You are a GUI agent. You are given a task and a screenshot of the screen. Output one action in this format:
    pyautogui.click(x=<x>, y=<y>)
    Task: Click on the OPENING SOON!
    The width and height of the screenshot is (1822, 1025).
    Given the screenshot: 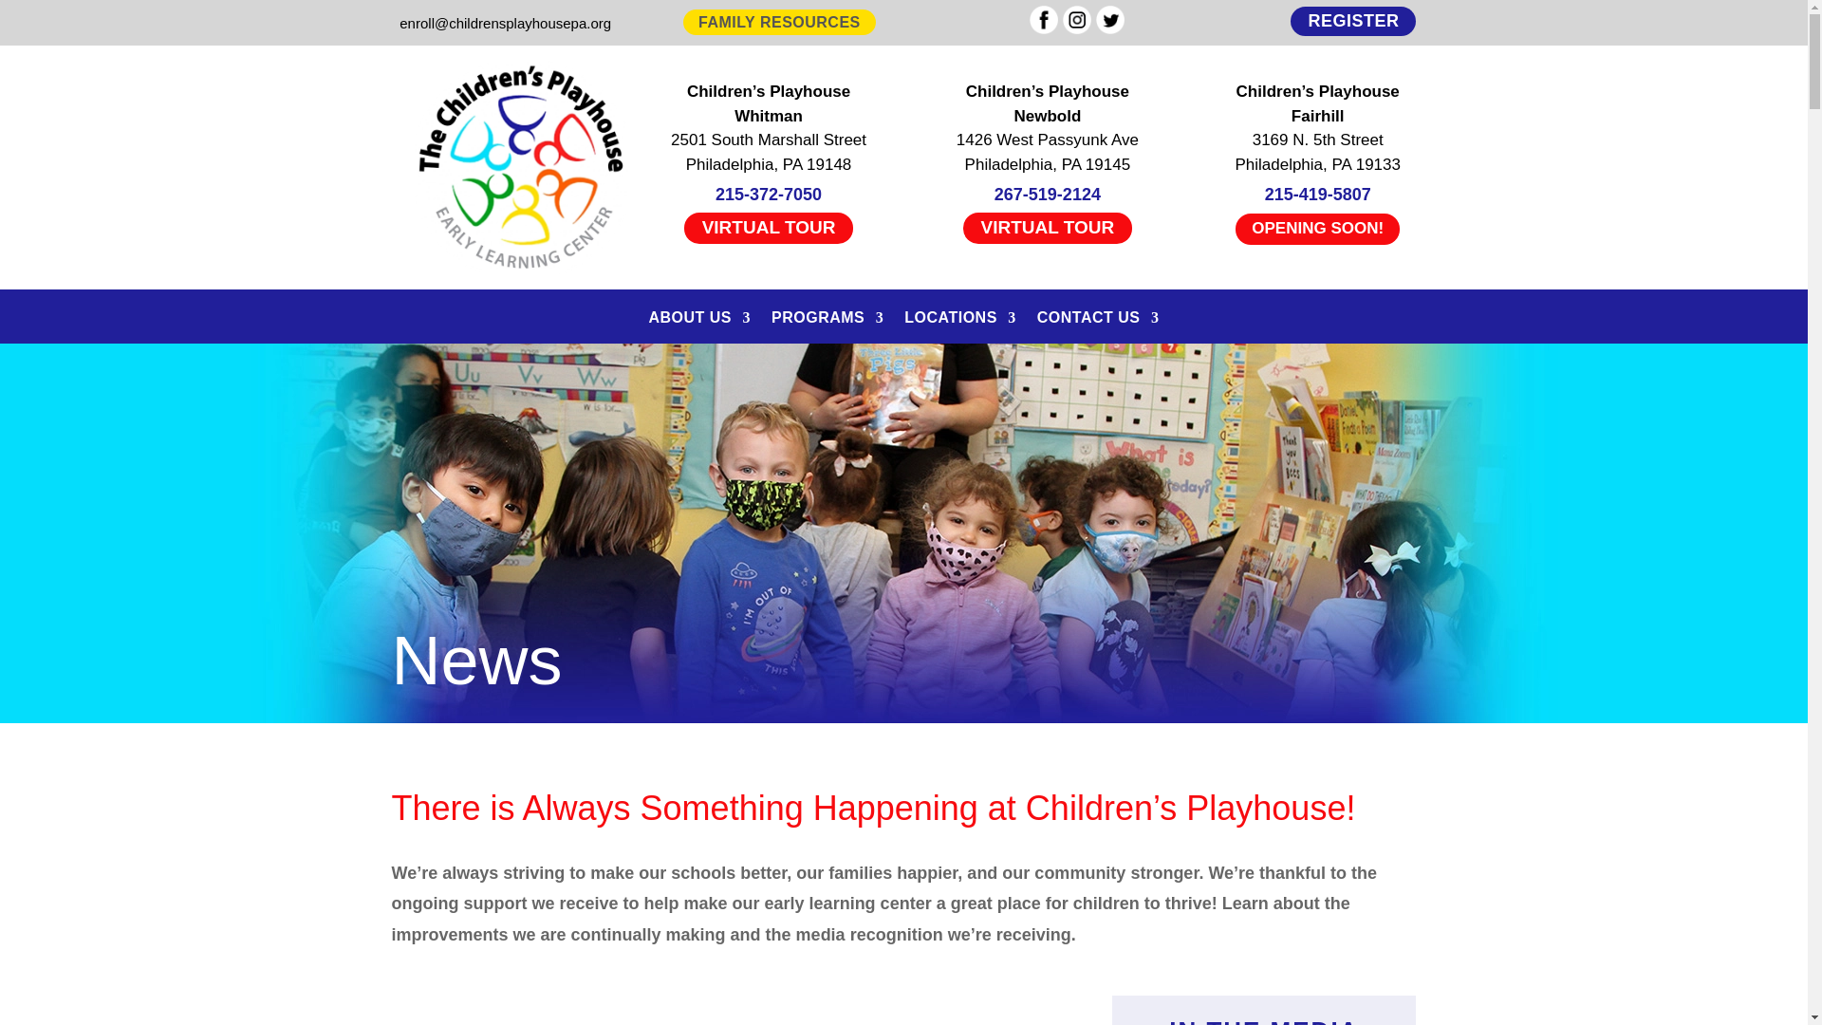 What is the action you would take?
    pyautogui.click(x=1317, y=229)
    